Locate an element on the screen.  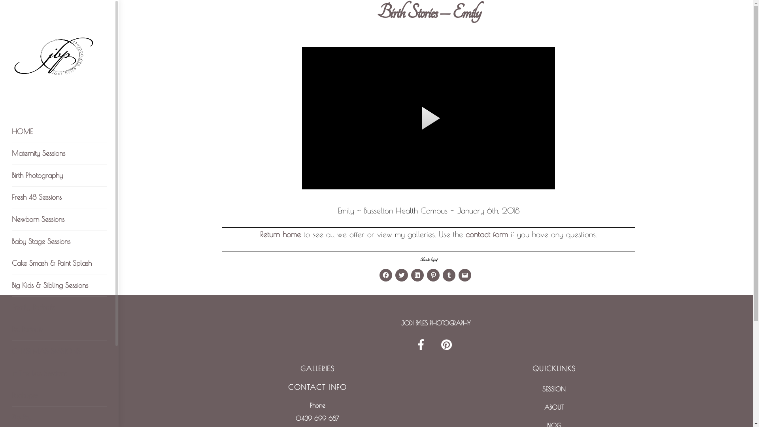
Jodi Byles Photography is located at coordinates (59, 91).